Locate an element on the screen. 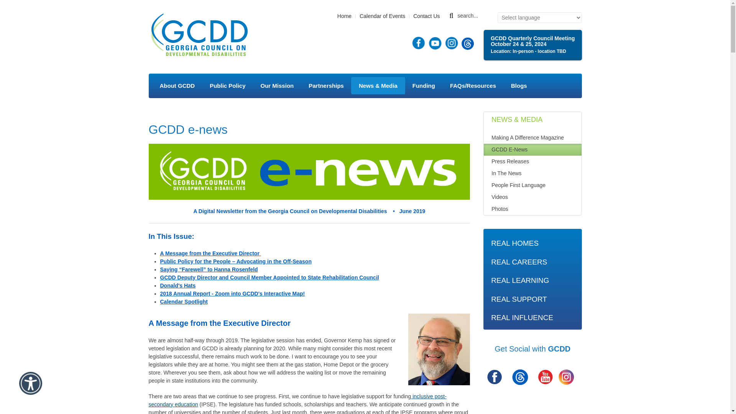  GCDD on Instagram is located at coordinates (566, 377).